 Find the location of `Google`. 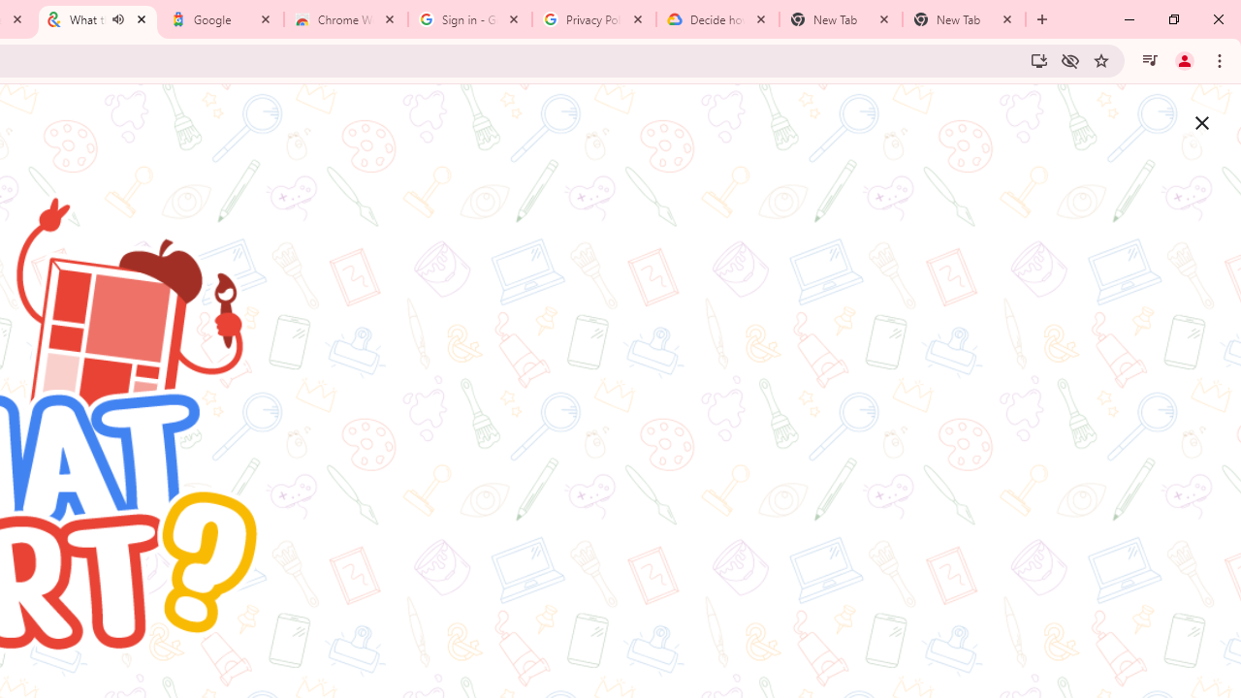

Google is located at coordinates (222, 19).